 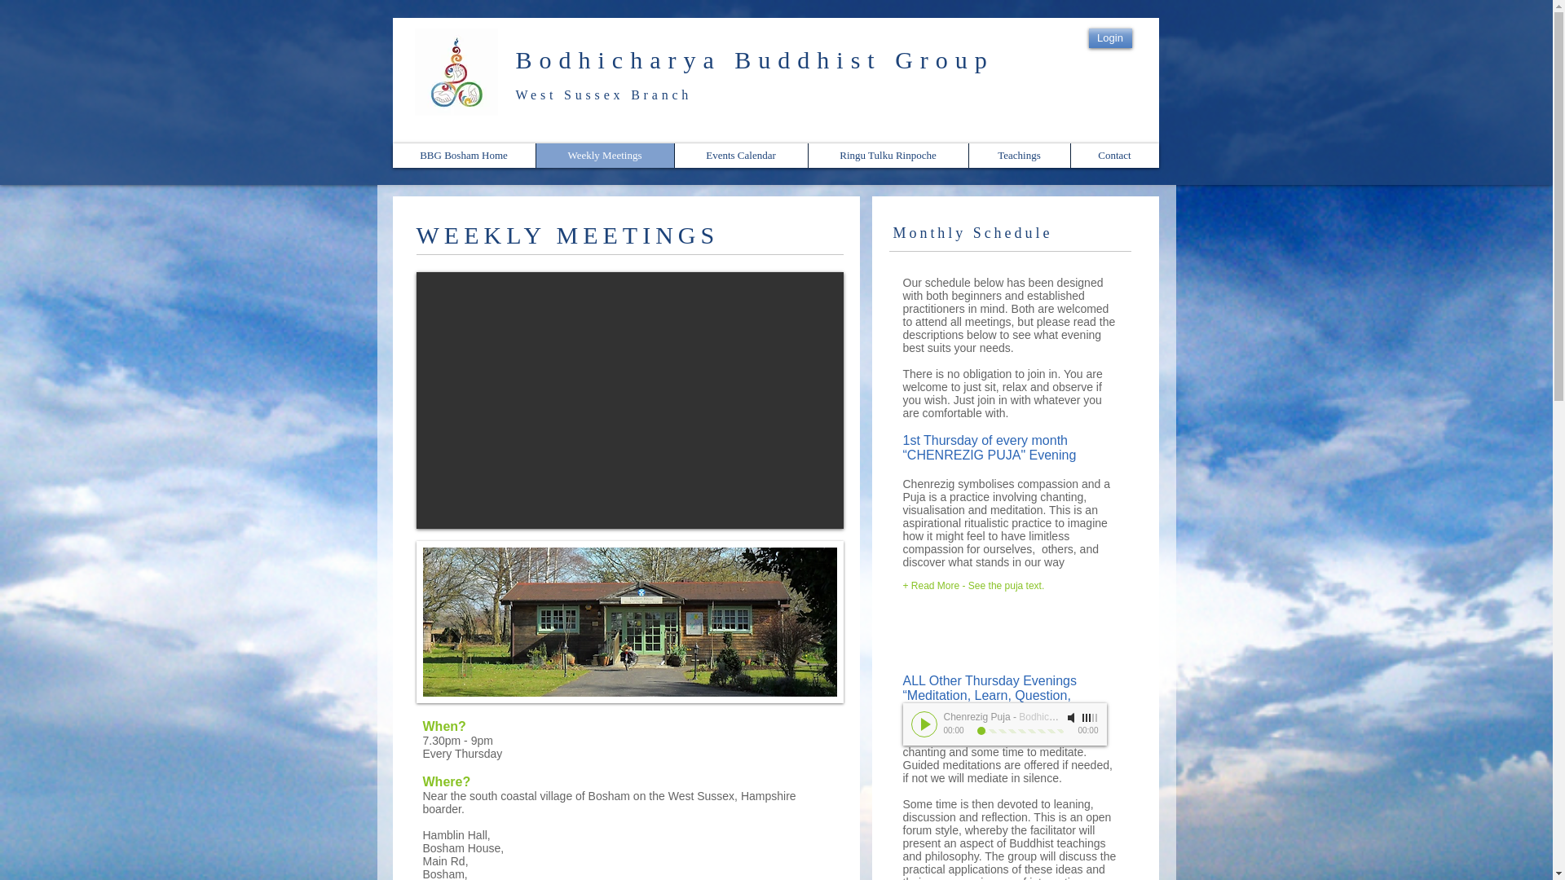 What do you see at coordinates (1019, 731) in the screenshot?
I see `0` at bounding box center [1019, 731].